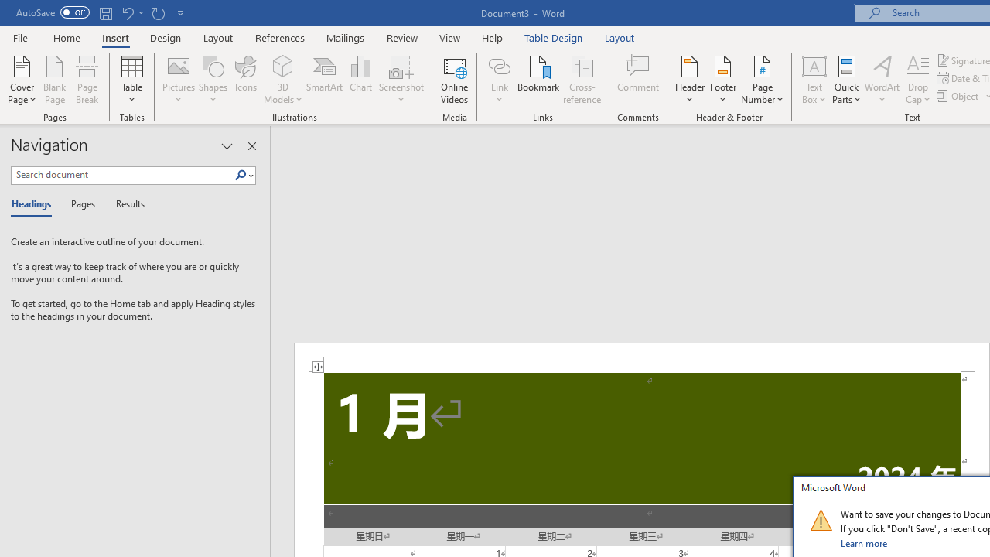 The width and height of the screenshot is (990, 557). What do you see at coordinates (763, 79) in the screenshot?
I see `Page Number` at bounding box center [763, 79].